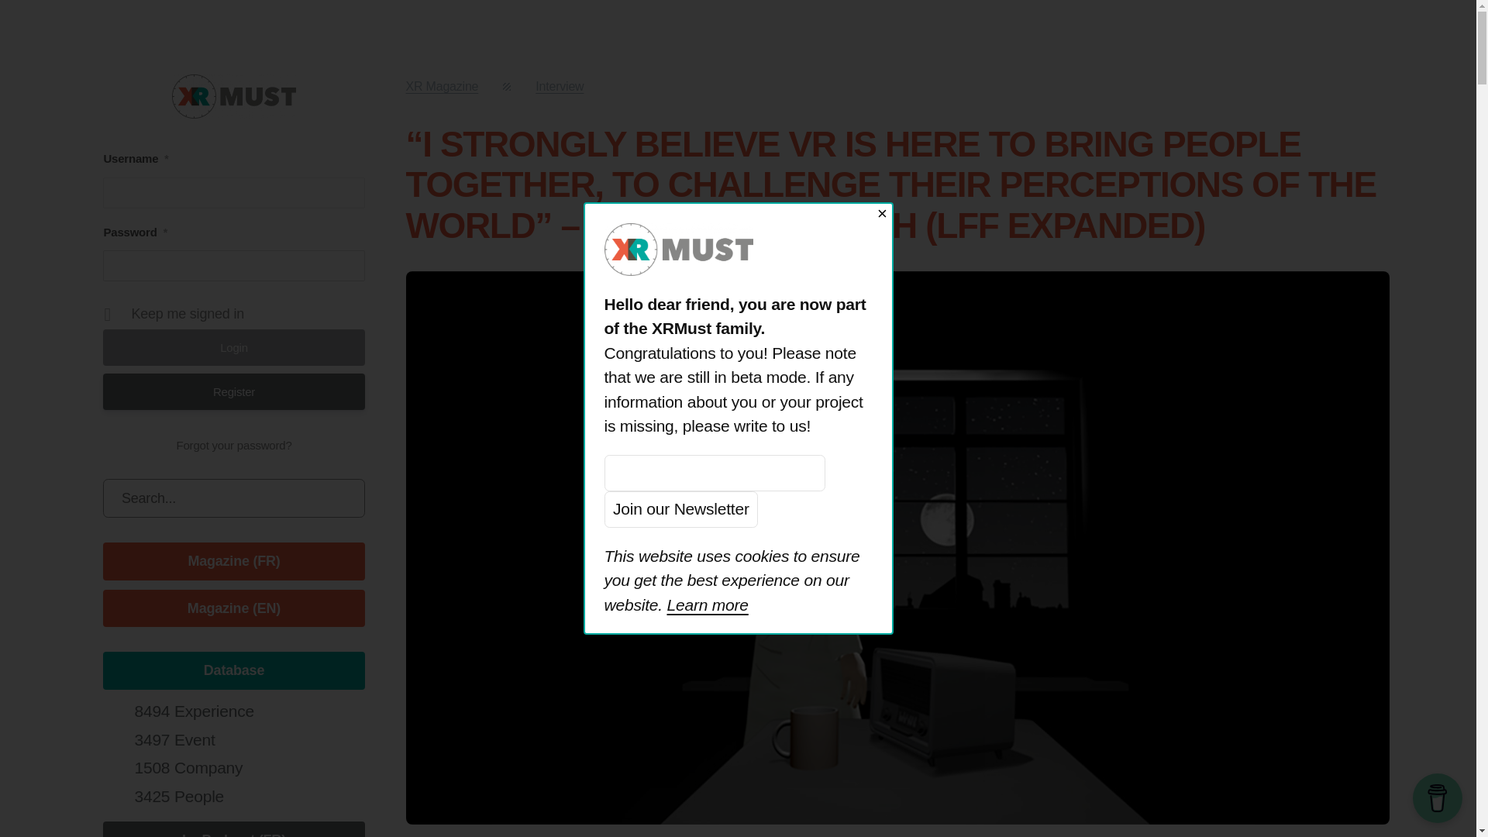 Image resolution: width=1488 pixels, height=837 pixels. Describe the element at coordinates (174, 739) in the screenshot. I see `3497 Event` at that location.